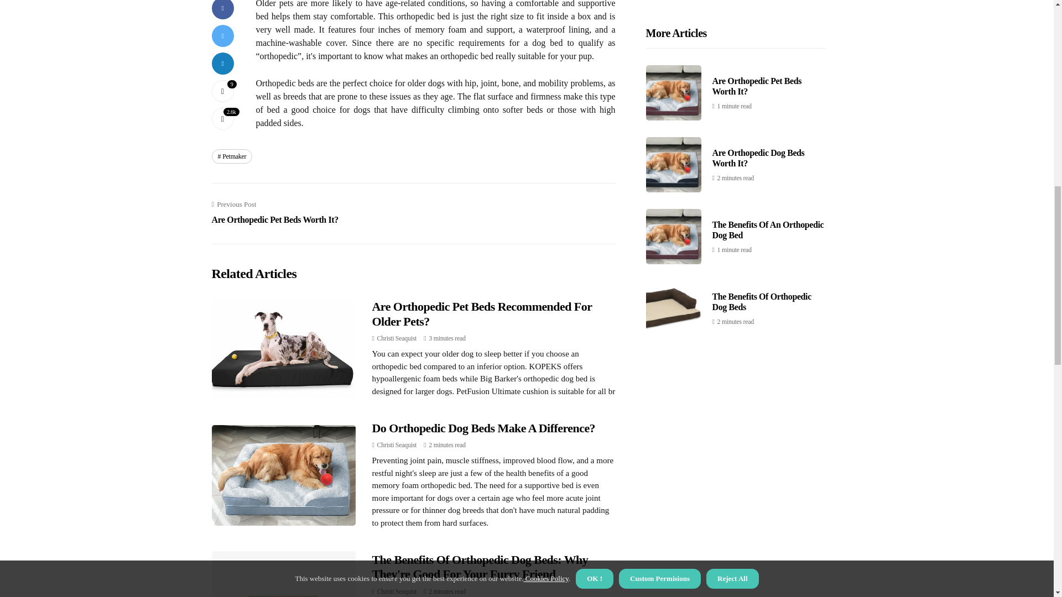 The width and height of the screenshot is (1062, 597). I want to click on Christi Seaquist, so click(397, 338).